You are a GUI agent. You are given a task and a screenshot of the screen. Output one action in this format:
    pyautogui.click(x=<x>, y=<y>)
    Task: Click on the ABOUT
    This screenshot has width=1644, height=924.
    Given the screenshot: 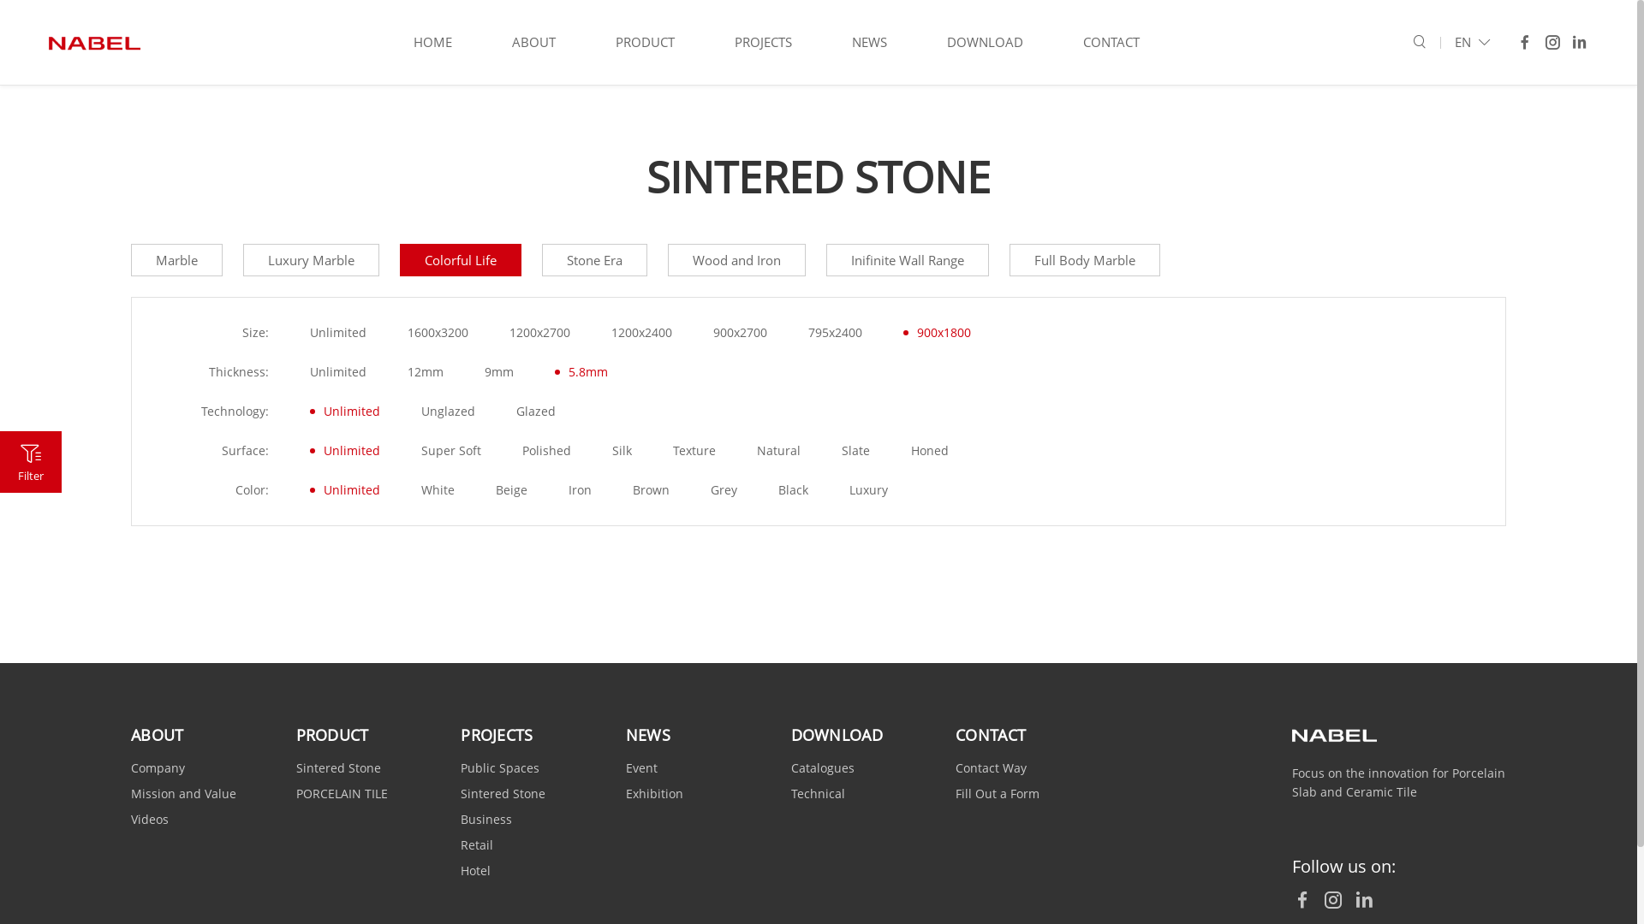 What is the action you would take?
    pyautogui.click(x=158, y=735)
    